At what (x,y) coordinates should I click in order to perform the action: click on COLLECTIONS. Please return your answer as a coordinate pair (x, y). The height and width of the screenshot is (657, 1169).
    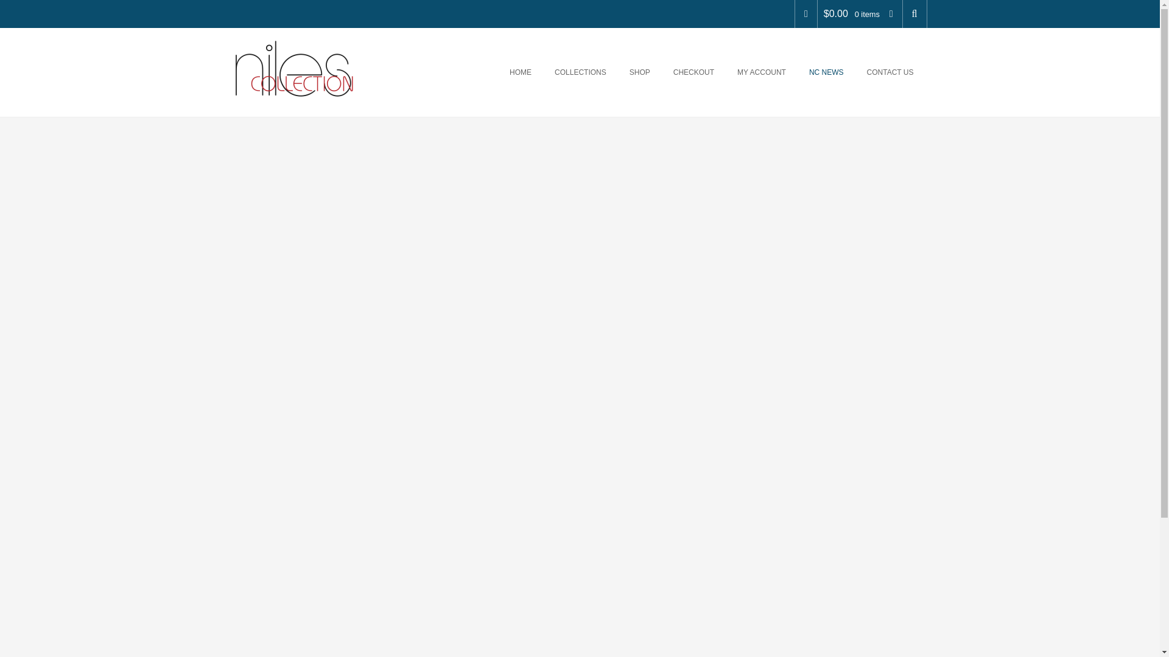
    Looking at the image, I should click on (582, 72).